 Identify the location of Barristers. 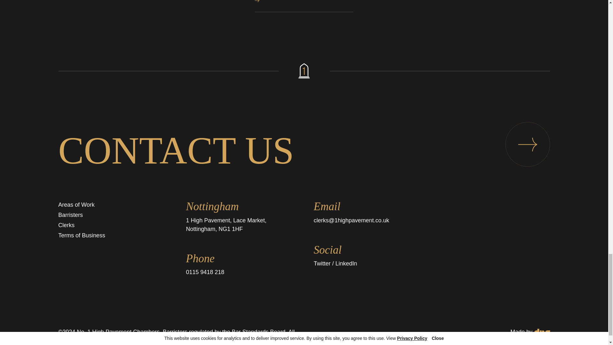
(76, 204).